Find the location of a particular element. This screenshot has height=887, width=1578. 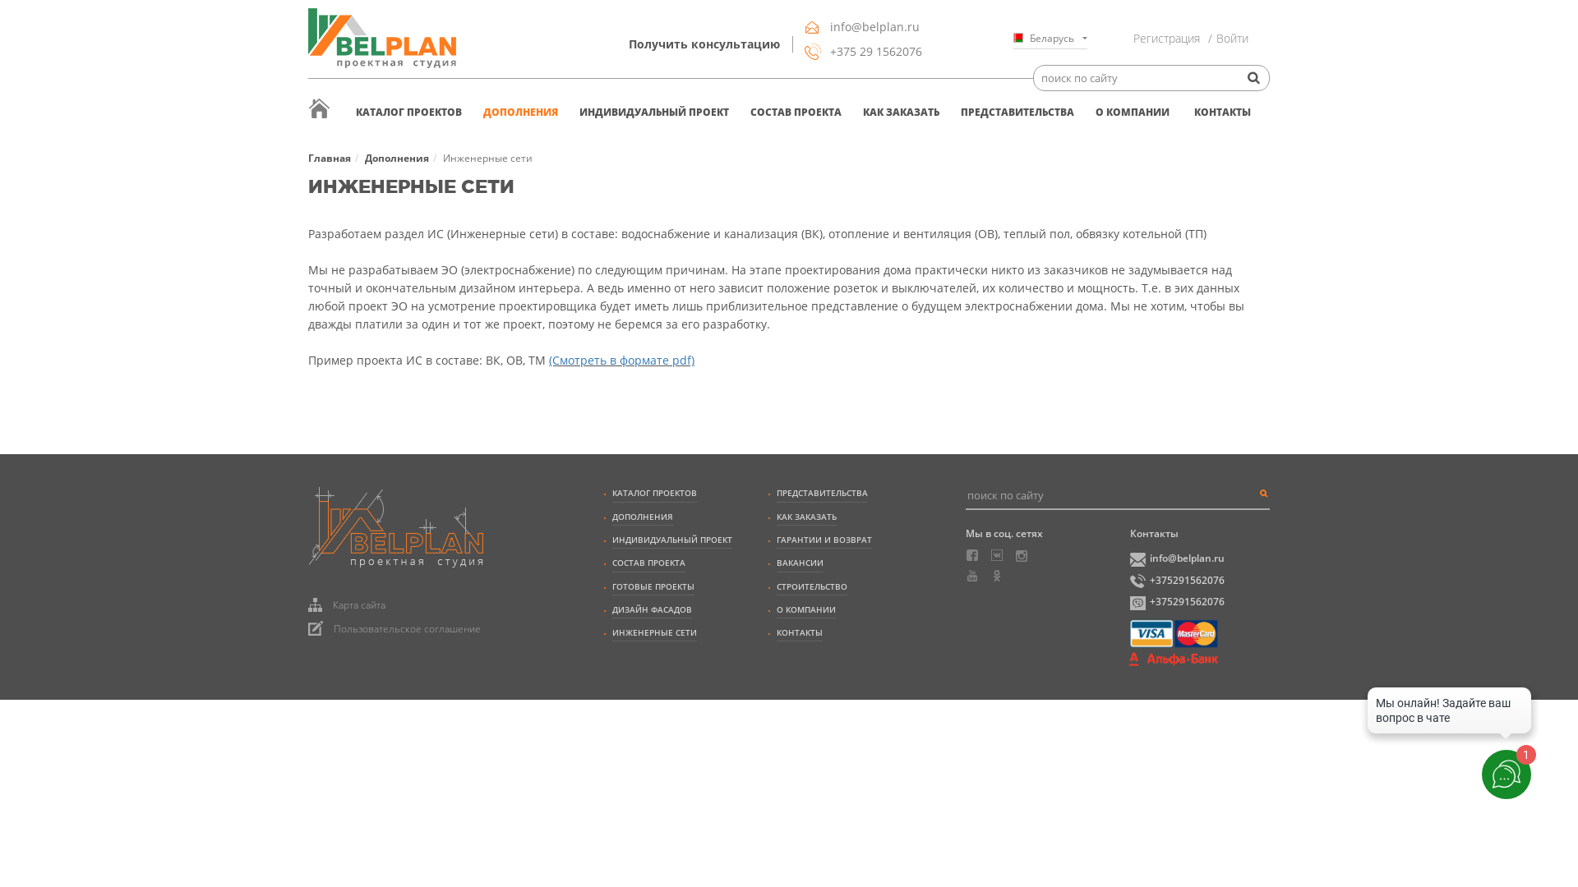

+375291562076 is located at coordinates (1200, 580).